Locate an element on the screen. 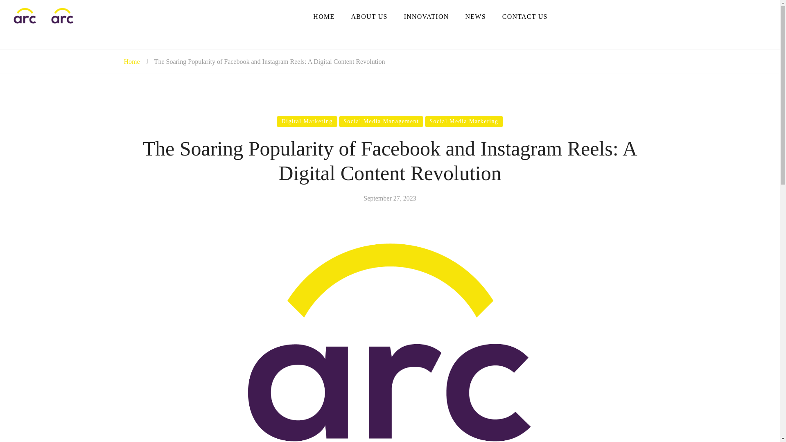 The width and height of the screenshot is (786, 442). Social Media Management is located at coordinates (381, 121).